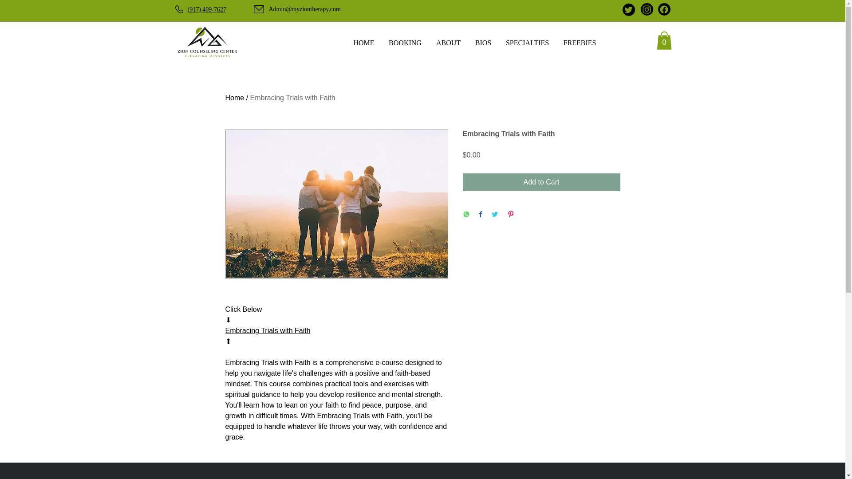 This screenshot has width=852, height=479. What do you see at coordinates (406, 43) in the screenshot?
I see `BOOKING` at bounding box center [406, 43].